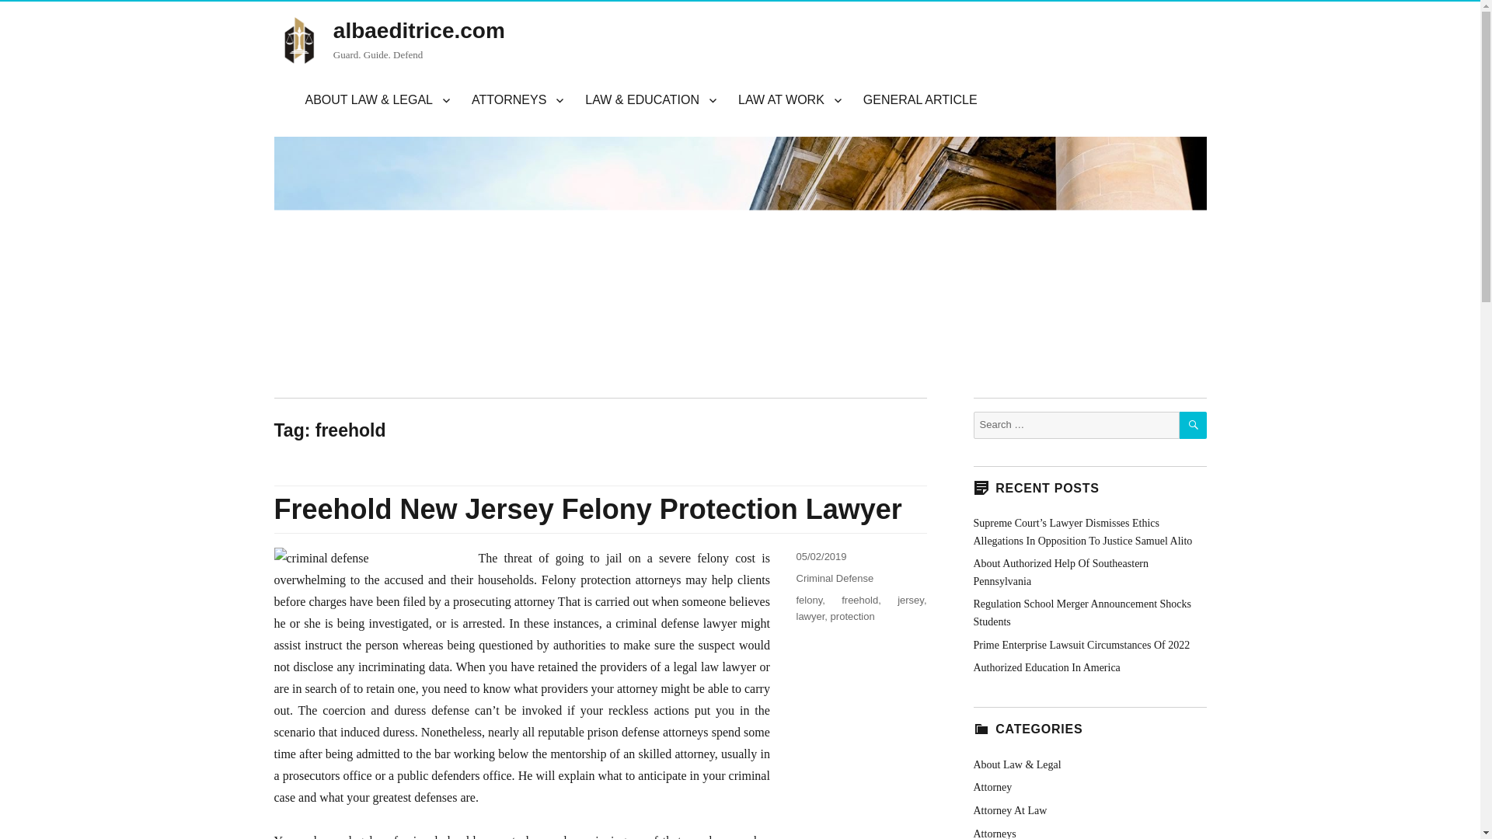 The image size is (1492, 839). What do you see at coordinates (810, 617) in the screenshot?
I see `lawyer` at bounding box center [810, 617].